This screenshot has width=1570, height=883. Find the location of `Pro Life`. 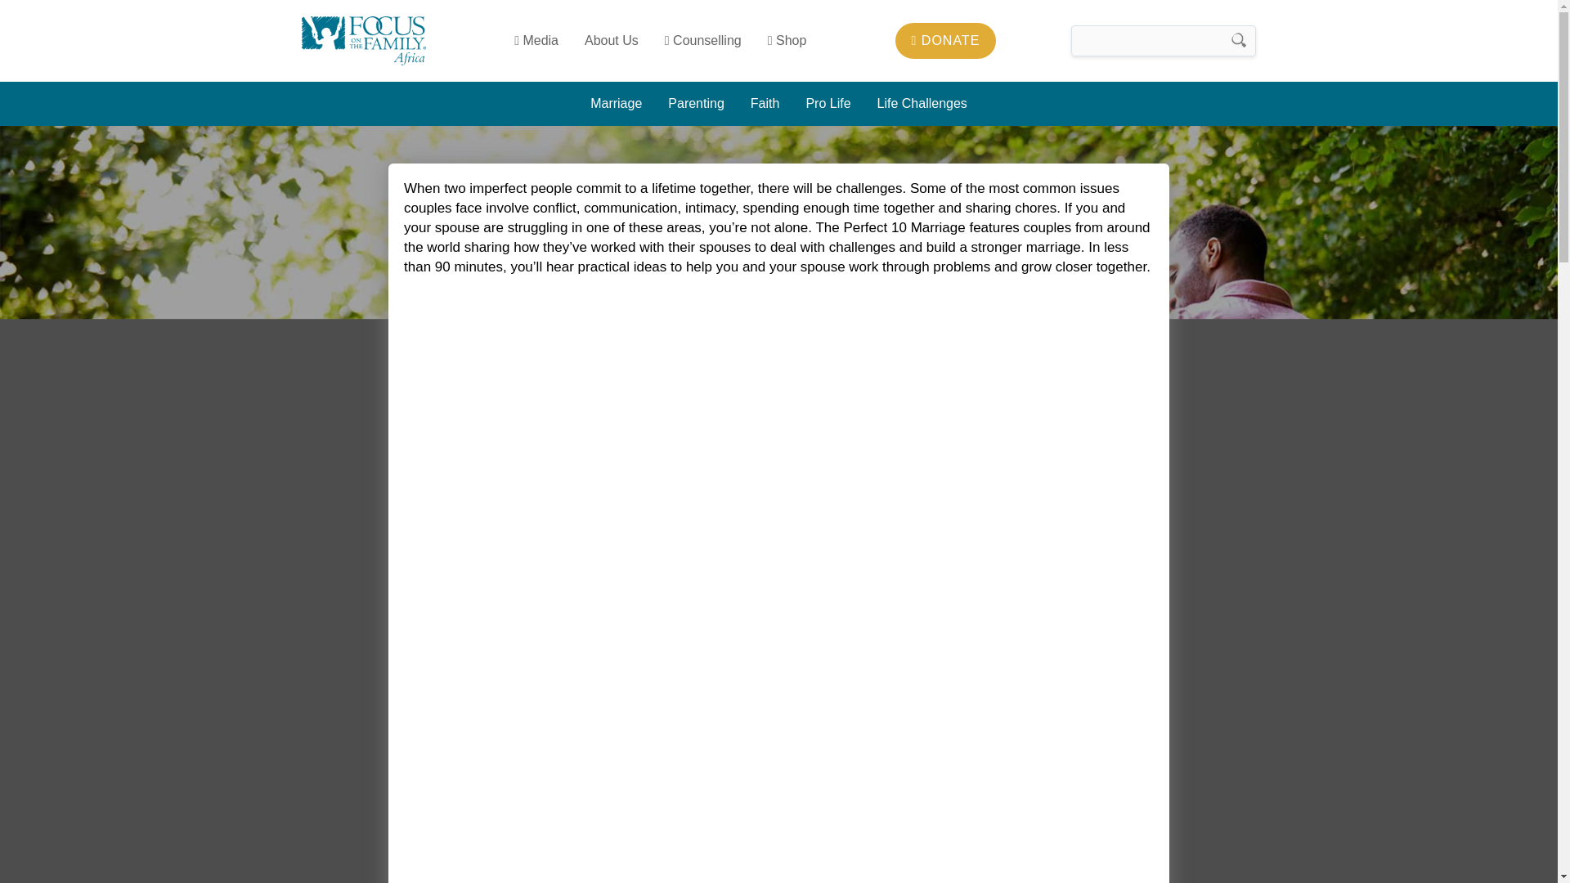

Pro Life is located at coordinates (828, 104).